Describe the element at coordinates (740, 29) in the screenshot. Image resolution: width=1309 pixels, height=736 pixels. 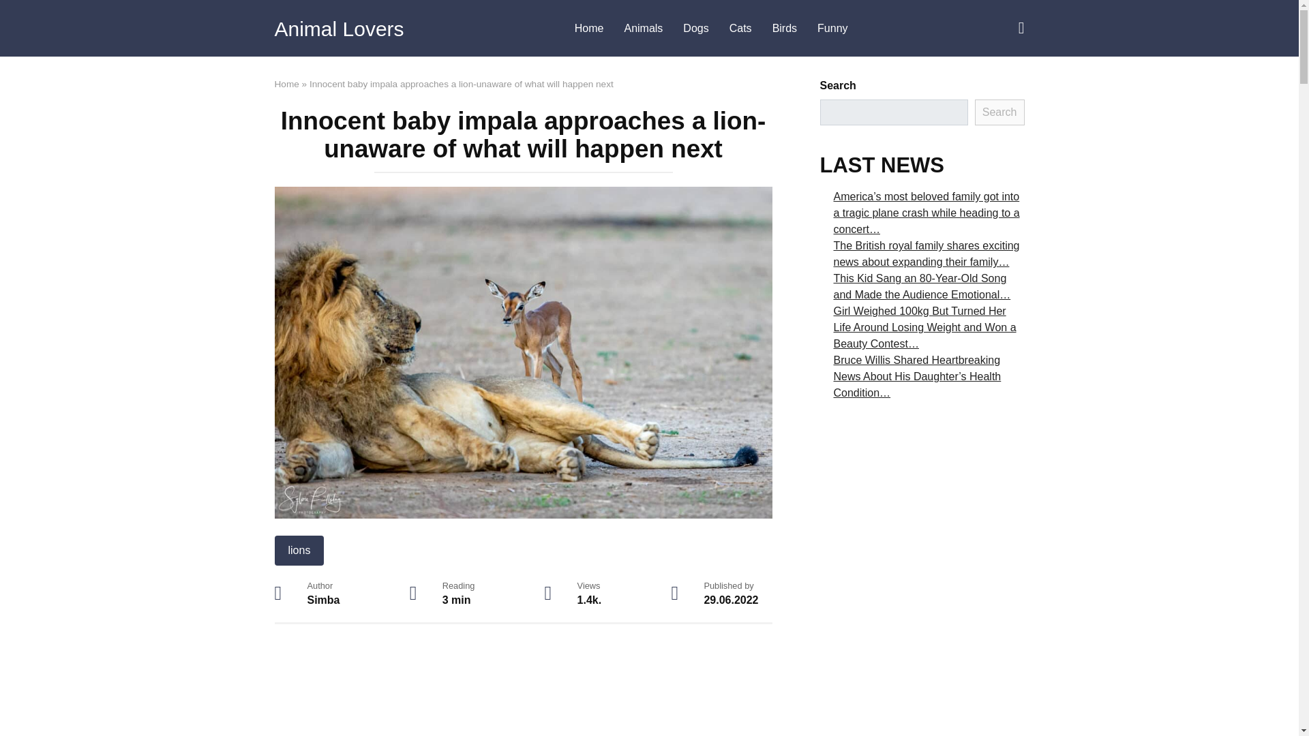
I see `Cats` at that location.